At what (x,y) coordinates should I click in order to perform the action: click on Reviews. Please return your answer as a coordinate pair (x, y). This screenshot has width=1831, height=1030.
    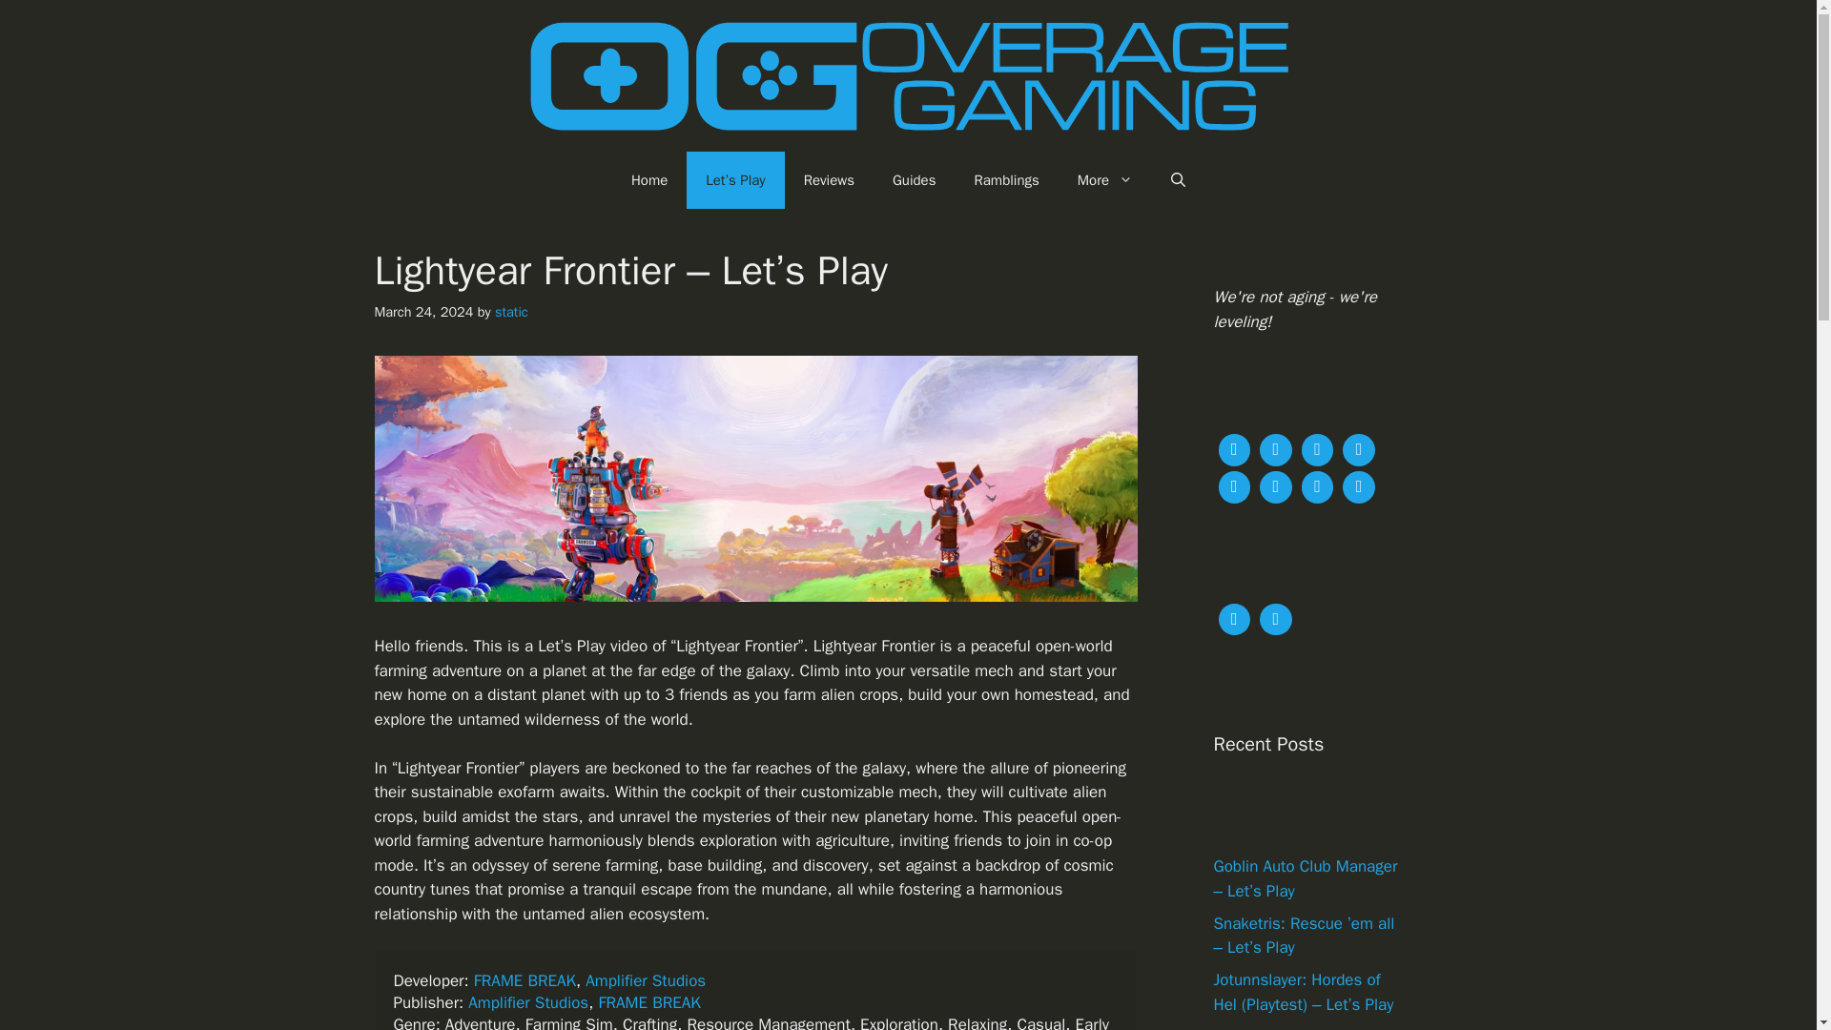
    Looking at the image, I should click on (829, 179).